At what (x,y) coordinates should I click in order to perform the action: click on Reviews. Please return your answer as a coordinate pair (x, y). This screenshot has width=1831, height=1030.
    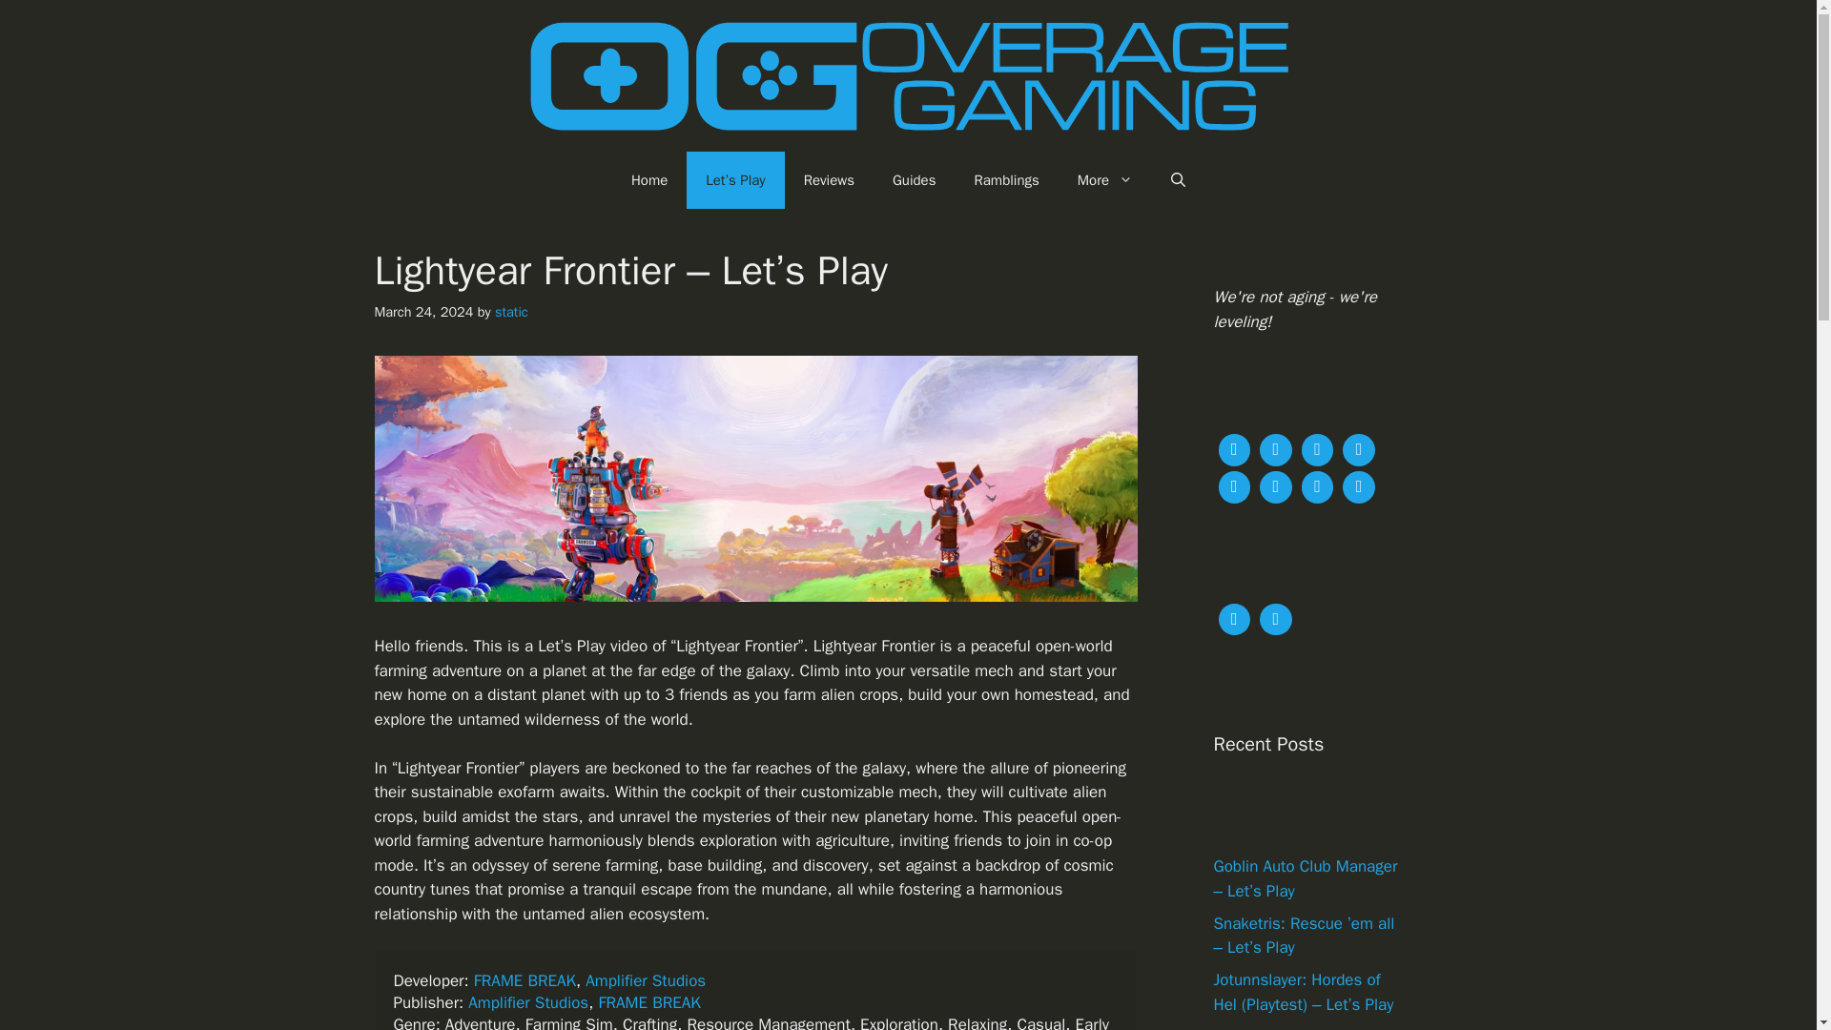
    Looking at the image, I should click on (829, 179).